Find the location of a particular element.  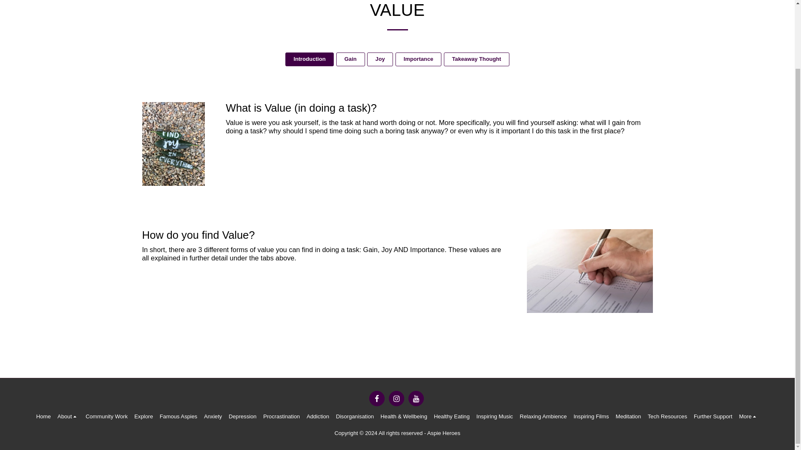

Importance is located at coordinates (418, 59).